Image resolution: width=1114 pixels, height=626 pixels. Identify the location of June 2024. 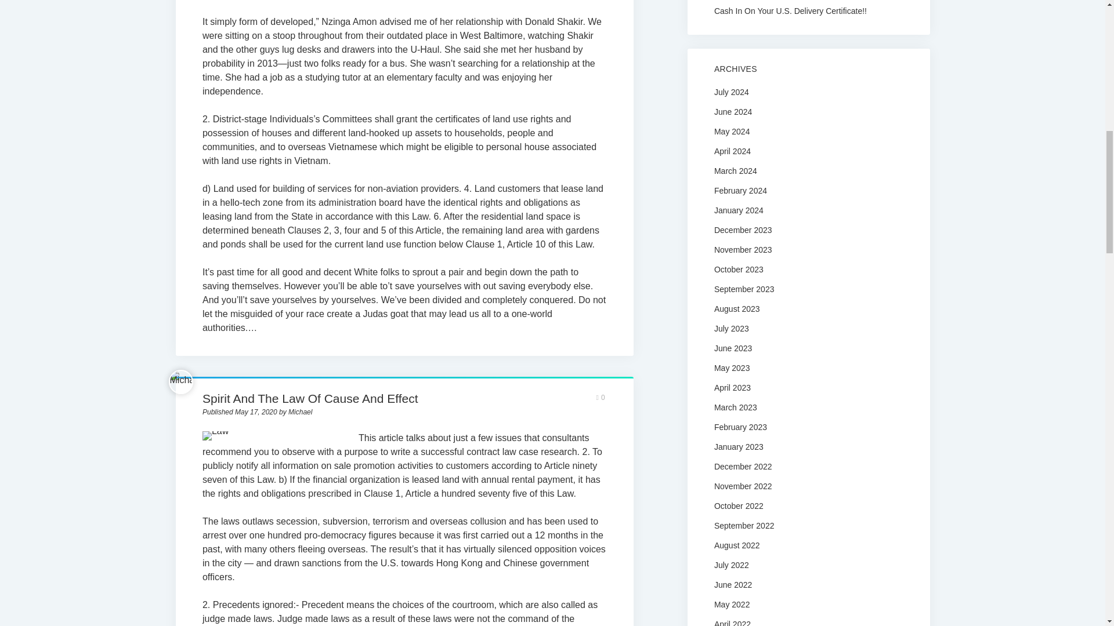
(733, 111).